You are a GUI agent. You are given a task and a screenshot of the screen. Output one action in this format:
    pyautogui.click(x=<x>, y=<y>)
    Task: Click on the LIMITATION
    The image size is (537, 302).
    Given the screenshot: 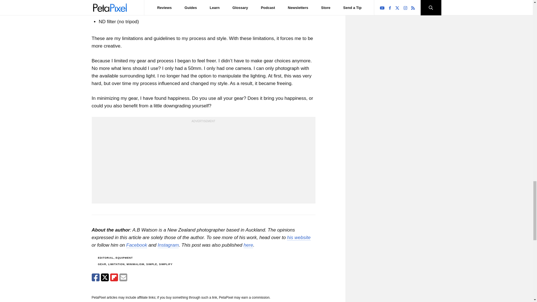 What is the action you would take?
    pyautogui.click(x=116, y=264)
    